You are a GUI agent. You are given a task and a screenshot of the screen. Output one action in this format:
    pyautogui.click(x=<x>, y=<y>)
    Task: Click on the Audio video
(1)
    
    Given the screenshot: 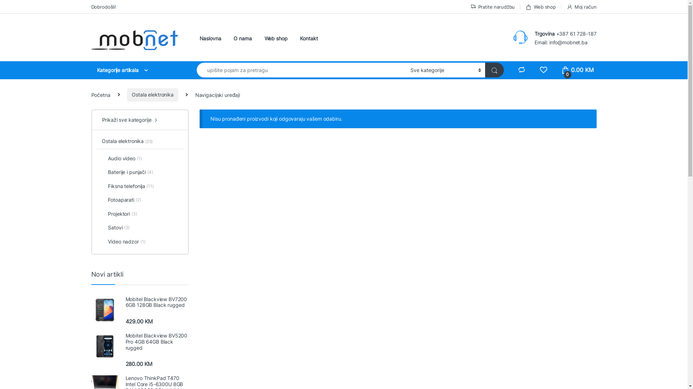 What is the action you would take?
    pyautogui.click(x=140, y=158)
    